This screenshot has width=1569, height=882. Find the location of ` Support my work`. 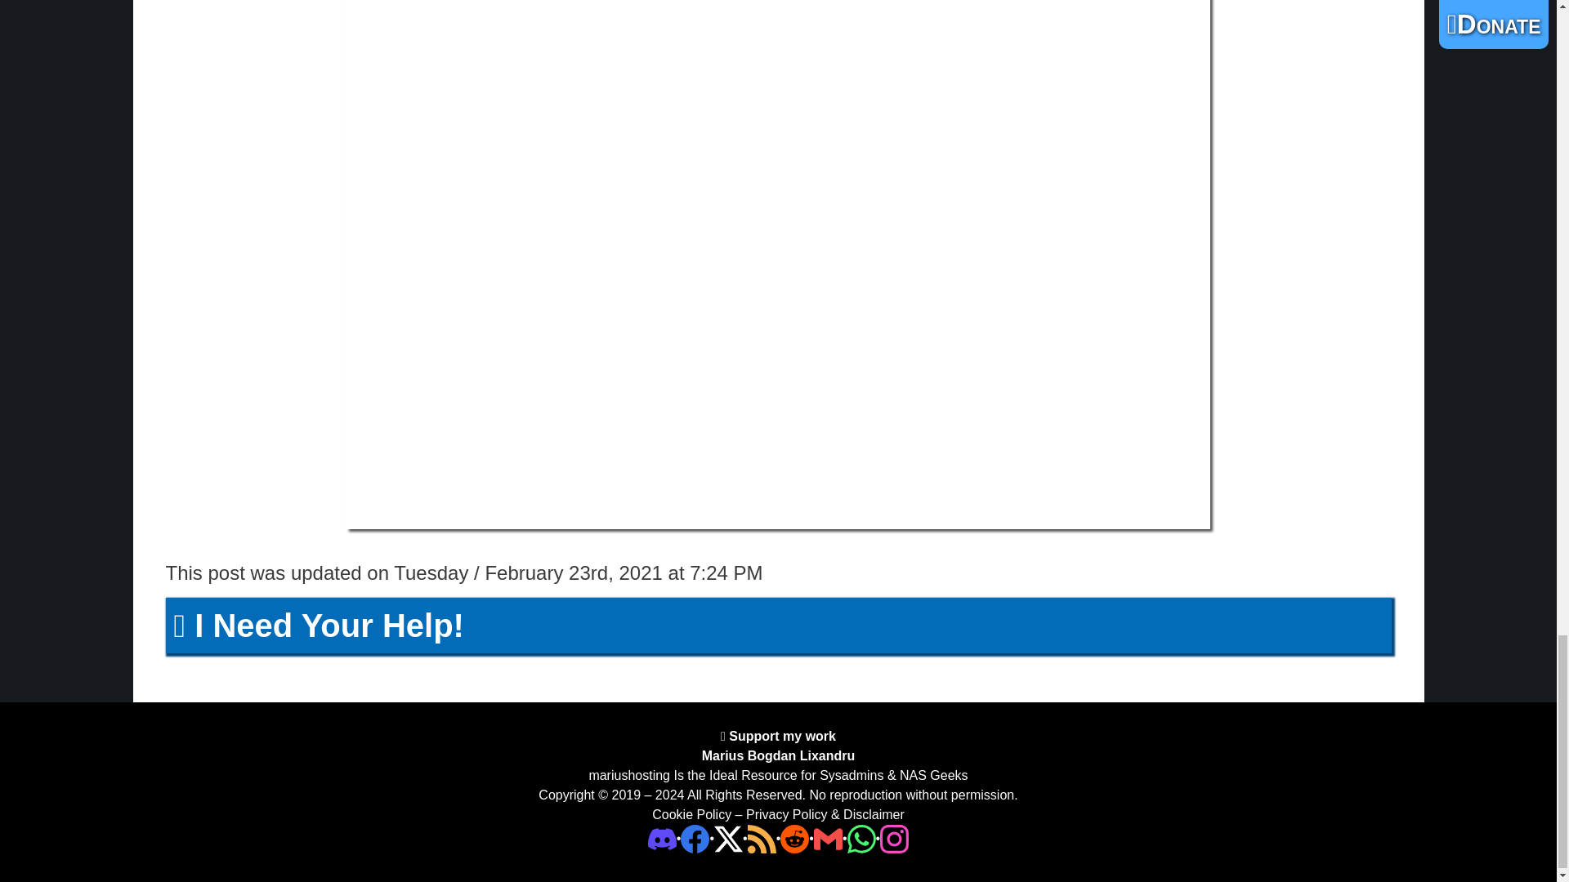

 Support my work is located at coordinates (780, 737).